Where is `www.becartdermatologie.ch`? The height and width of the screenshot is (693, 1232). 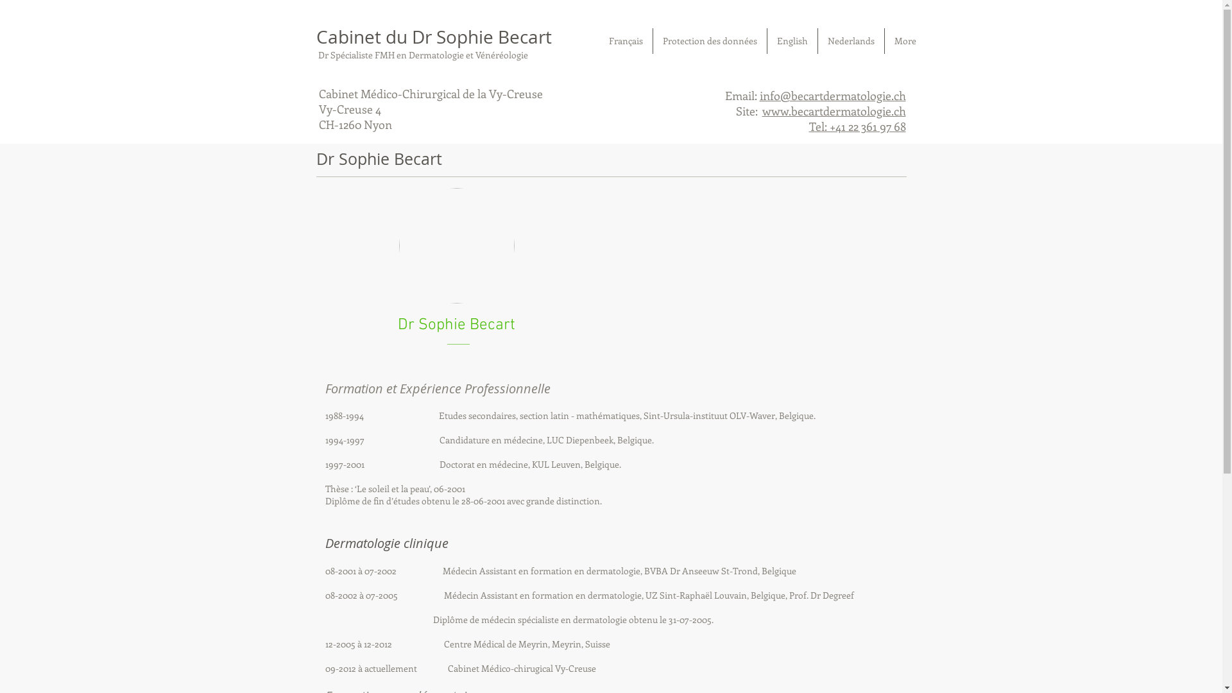 www.becartdermatologie.ch is located at coordinates (834, 111).